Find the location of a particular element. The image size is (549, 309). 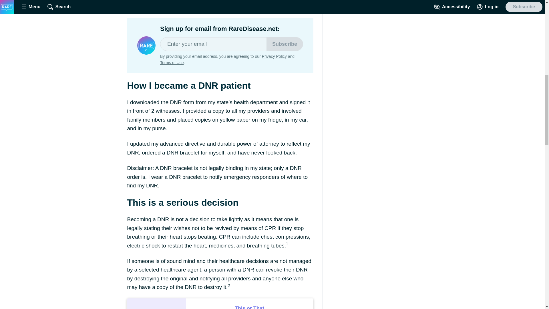

Terms of Use is located at coordinates (172, 62).